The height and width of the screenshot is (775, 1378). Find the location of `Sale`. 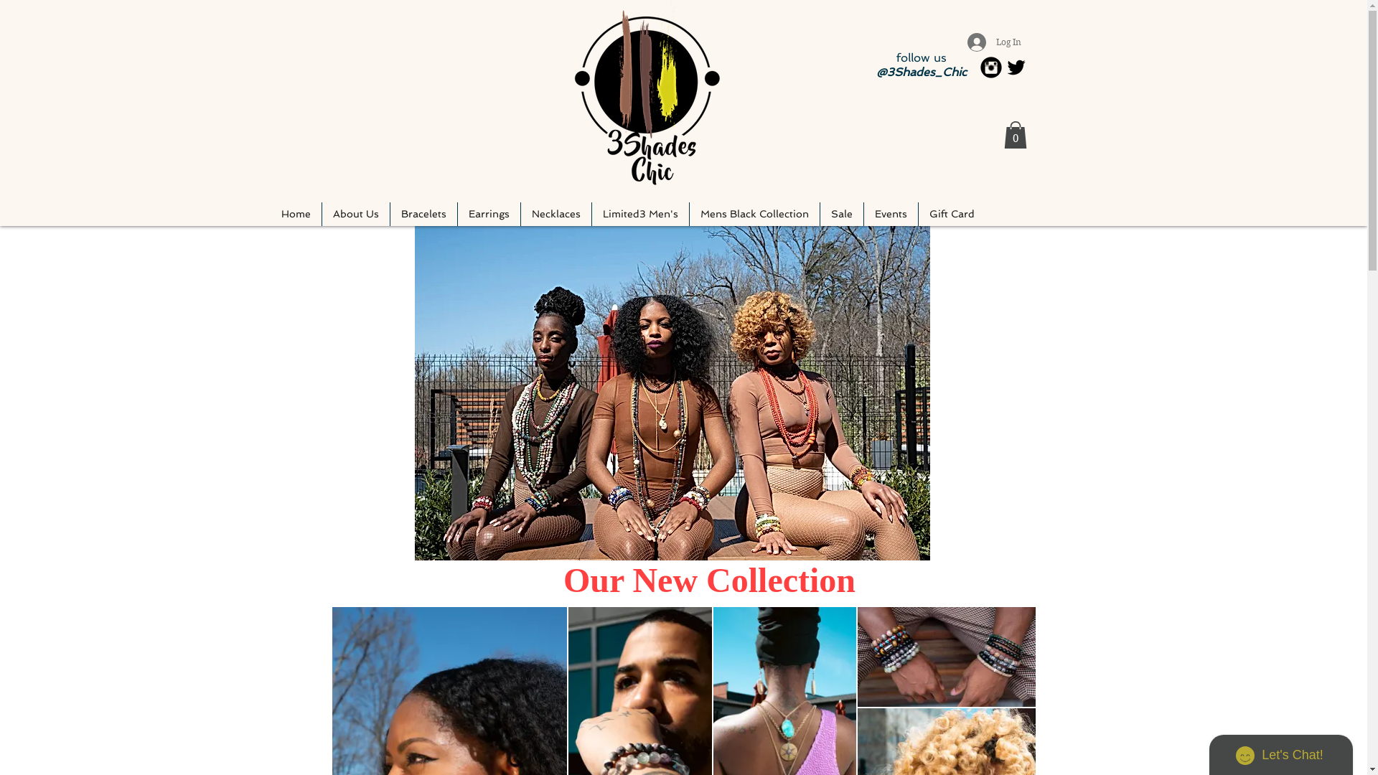

Sale is located at coordinates (841, 214).